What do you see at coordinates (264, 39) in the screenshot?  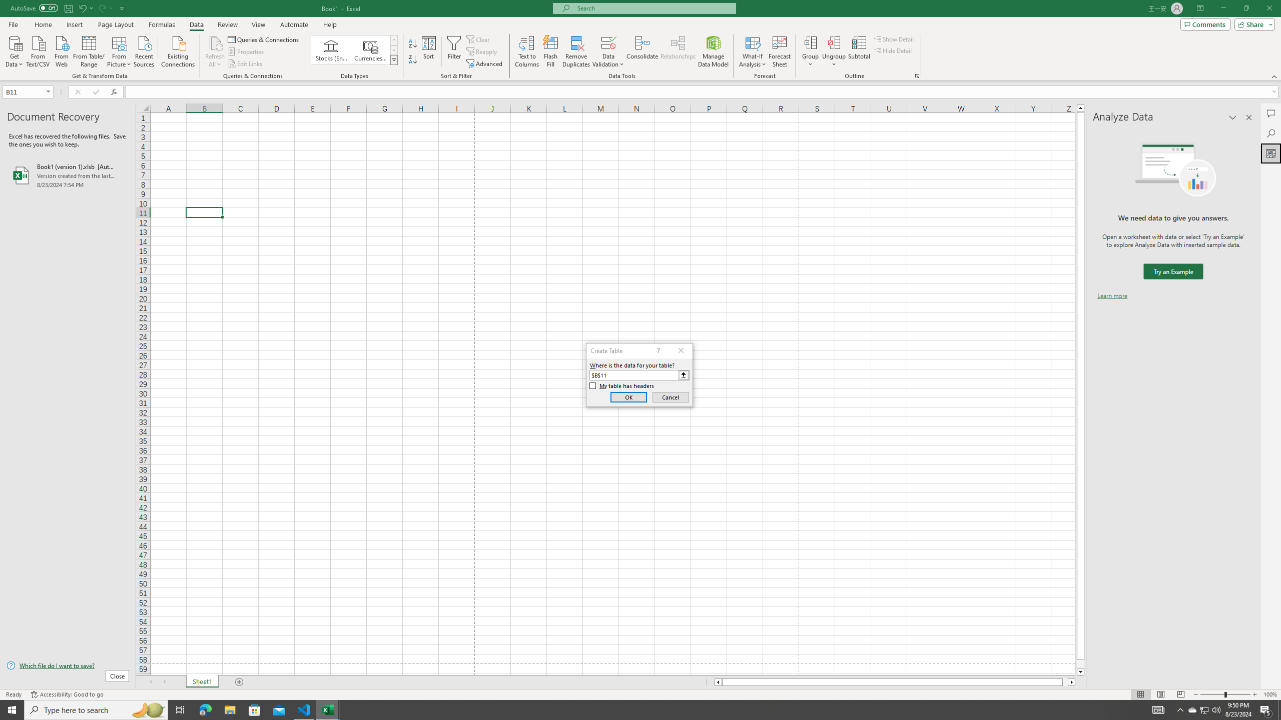 I see `Queries & Connections` at bounding box center [264, 39].